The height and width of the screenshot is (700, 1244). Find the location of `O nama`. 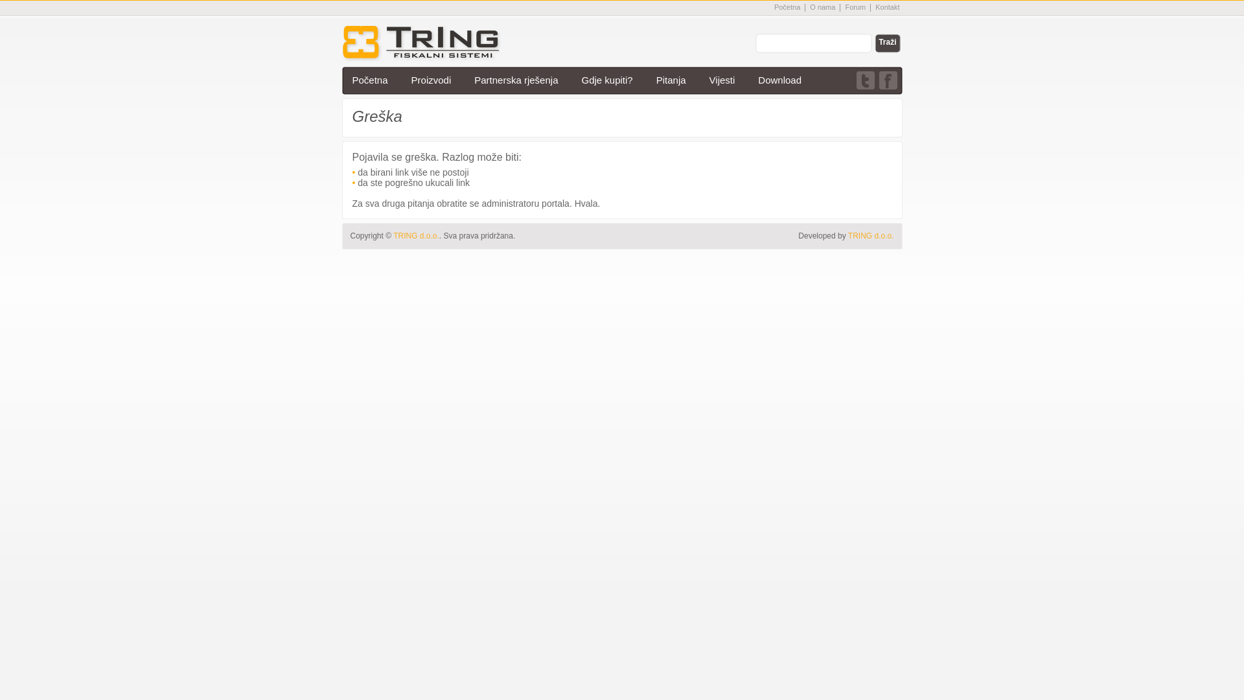

O nama is located at coordinates (823, 7).